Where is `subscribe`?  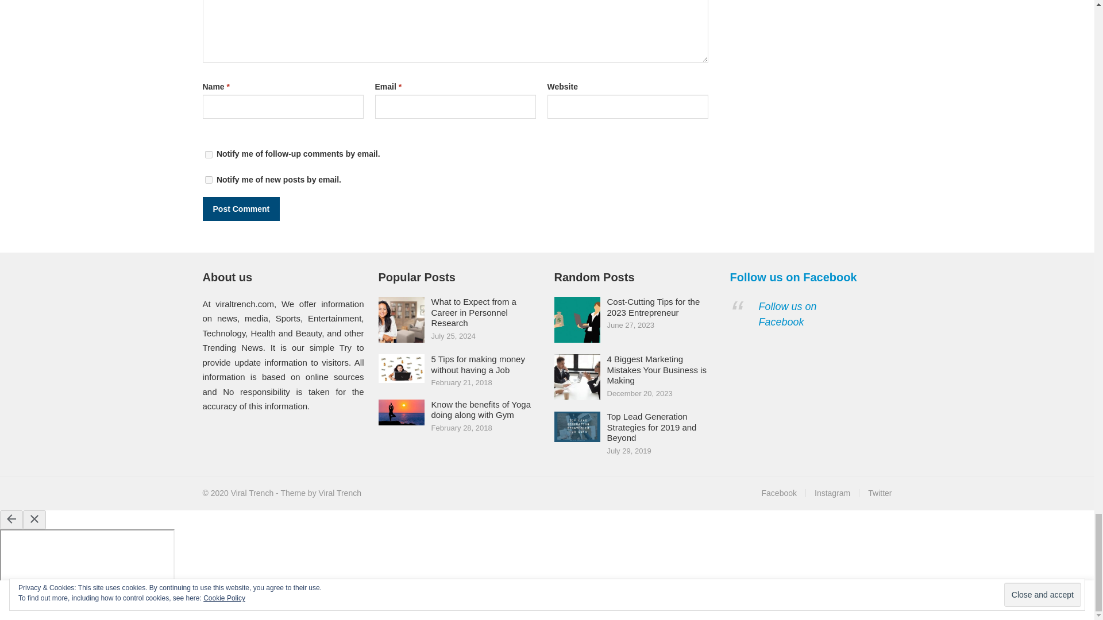
subscribe is located at coordinates (208, 155).